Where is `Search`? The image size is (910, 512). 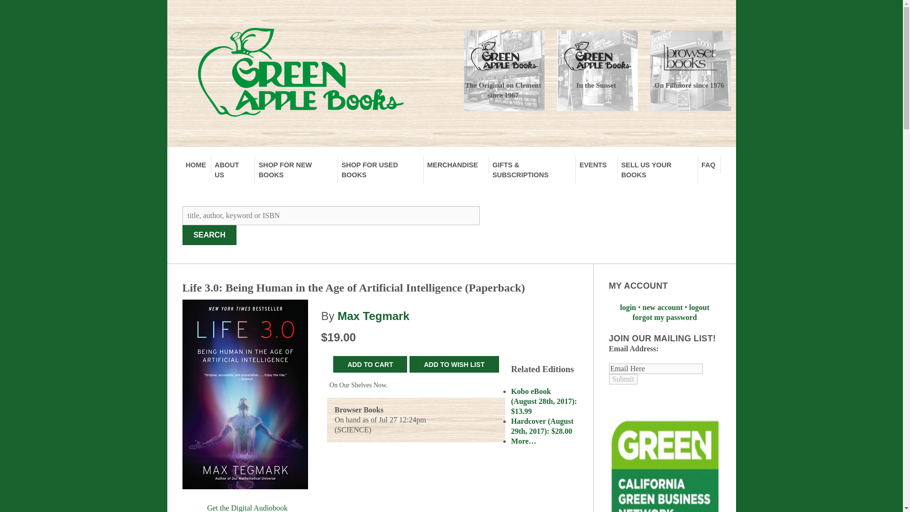
Search is located at coordinates (209, 235).